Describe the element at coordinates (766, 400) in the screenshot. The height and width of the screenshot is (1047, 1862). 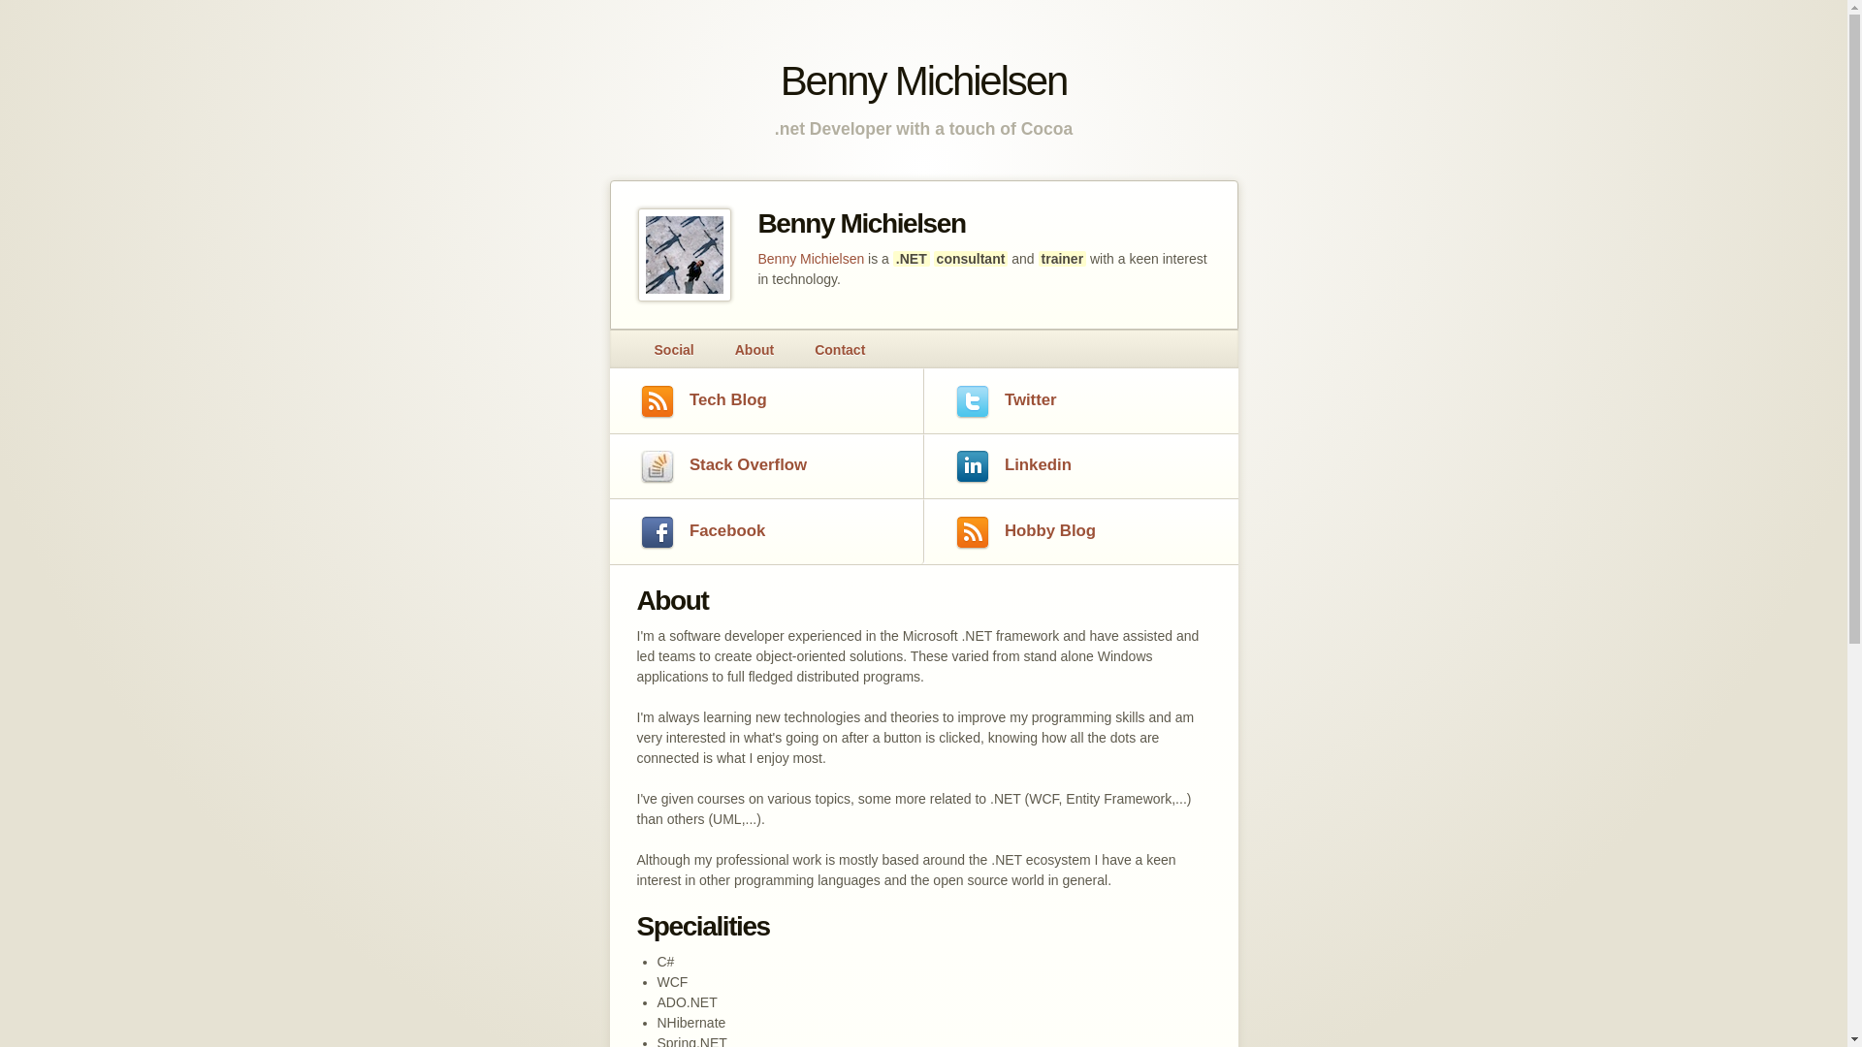
I see `Tech Blog` at that location.